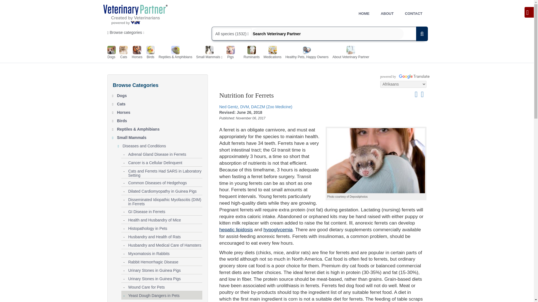 Image resolution: width=538 pixels, height=302 pixels. Describe the element at coordinates (272, 53) in the screenshot. I see `Medications` at that location.